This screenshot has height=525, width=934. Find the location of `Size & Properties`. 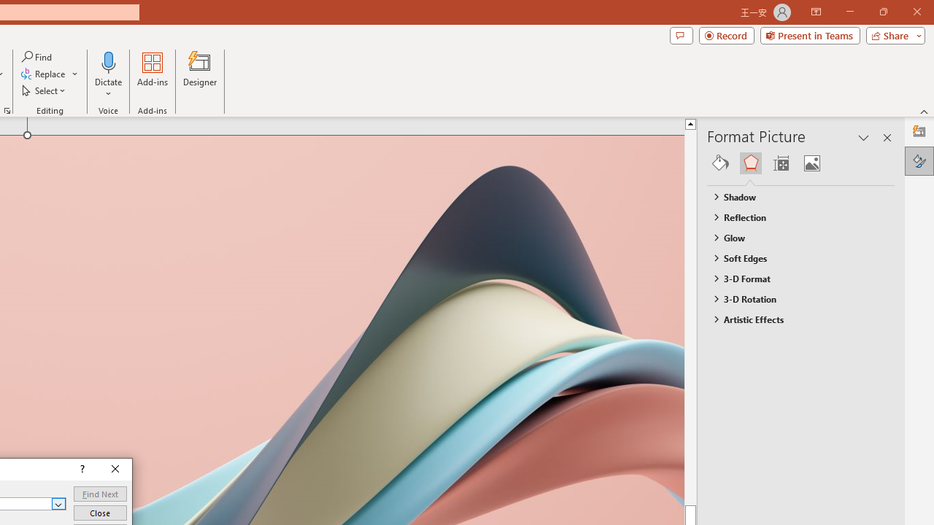

Size & Properties is located at coordinates (781, 163).